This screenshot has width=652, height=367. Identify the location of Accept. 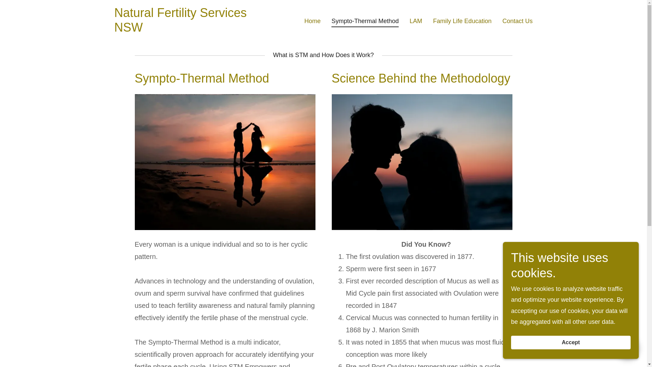
(570, 343).